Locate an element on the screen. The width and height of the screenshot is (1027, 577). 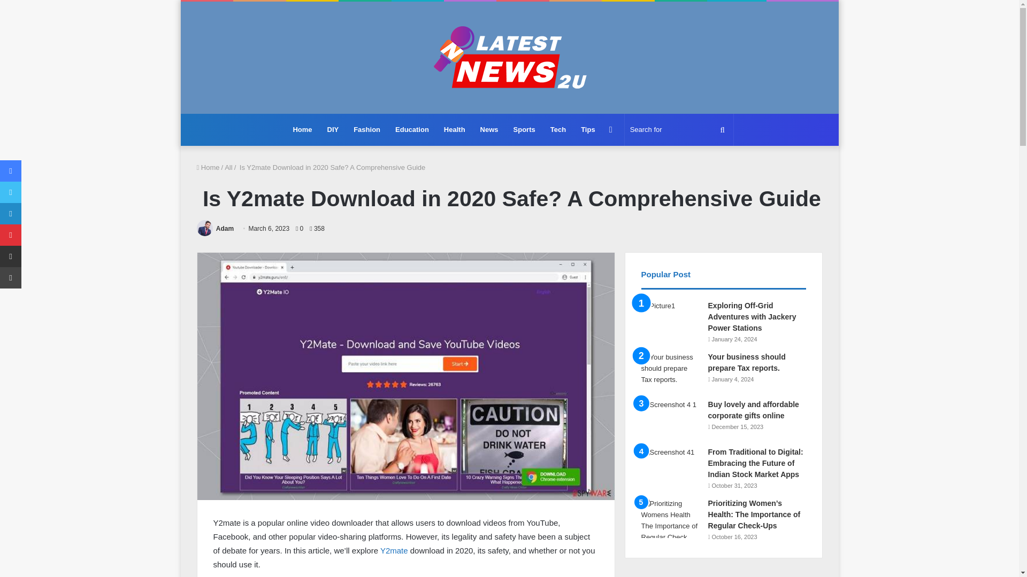
Home is located at coordinates (302, 129).